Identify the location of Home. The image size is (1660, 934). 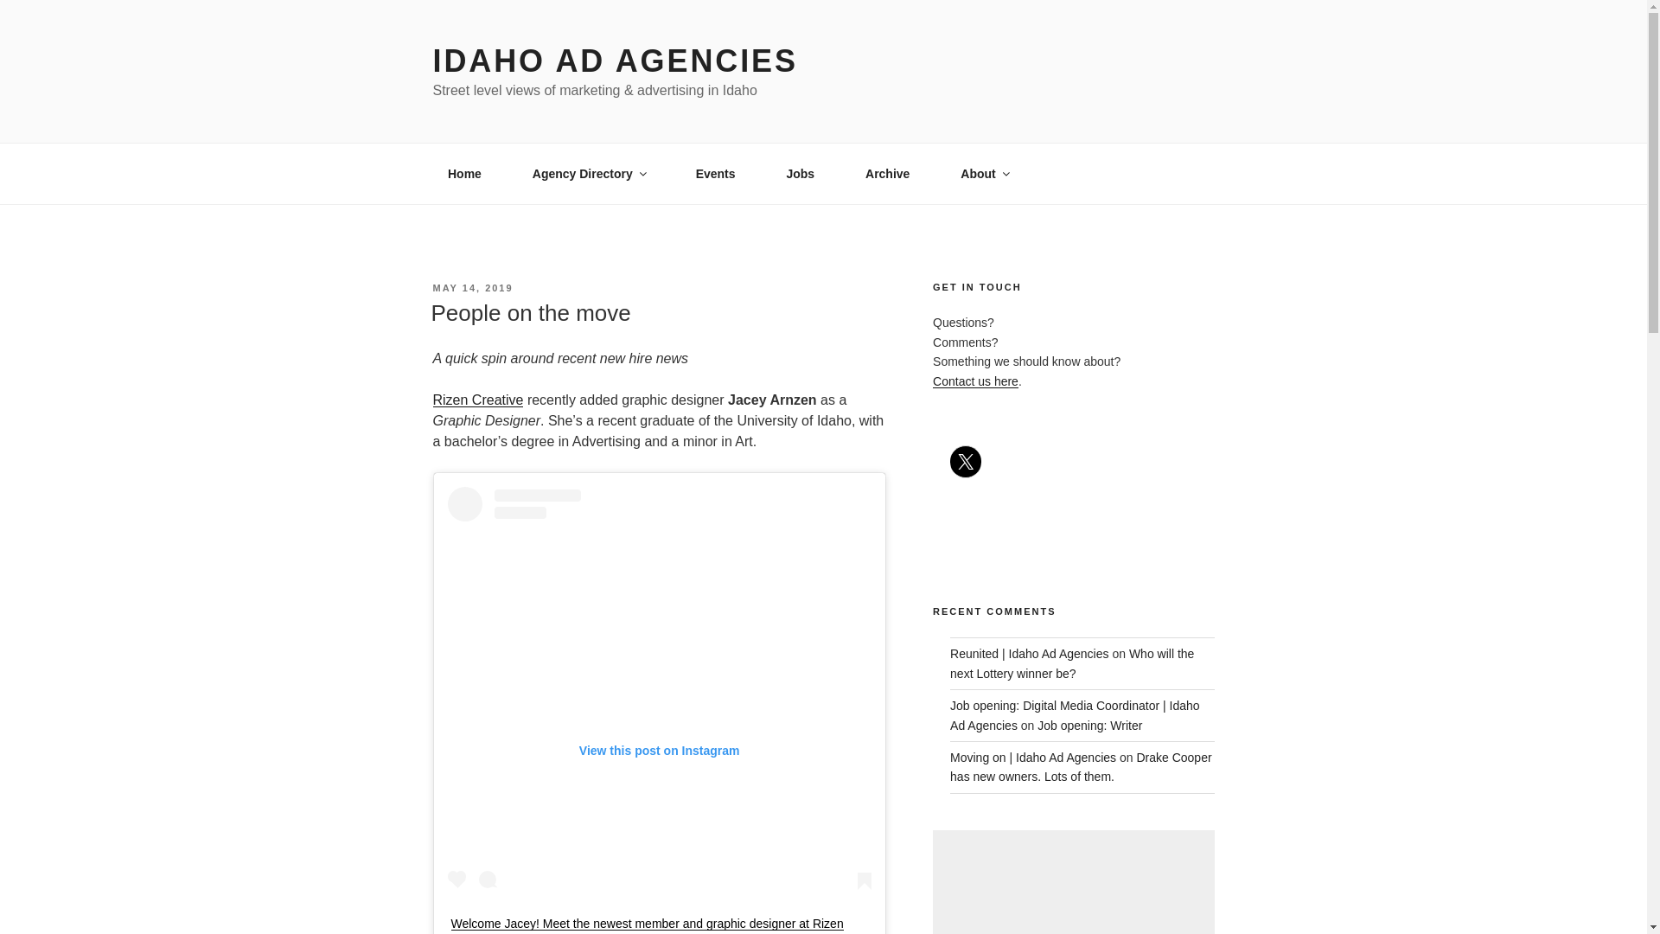
(463, 173).